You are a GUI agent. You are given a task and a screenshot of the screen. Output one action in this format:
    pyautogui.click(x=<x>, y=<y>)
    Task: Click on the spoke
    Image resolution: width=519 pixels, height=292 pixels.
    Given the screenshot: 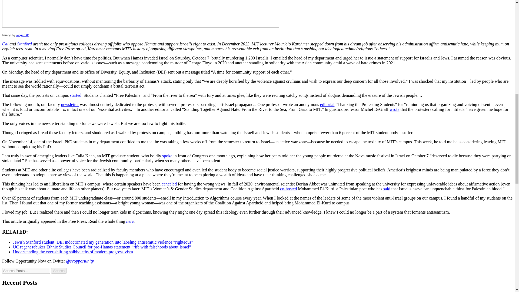 What is the action you would take?
    pyautogui.click(x=167, y=156)
    